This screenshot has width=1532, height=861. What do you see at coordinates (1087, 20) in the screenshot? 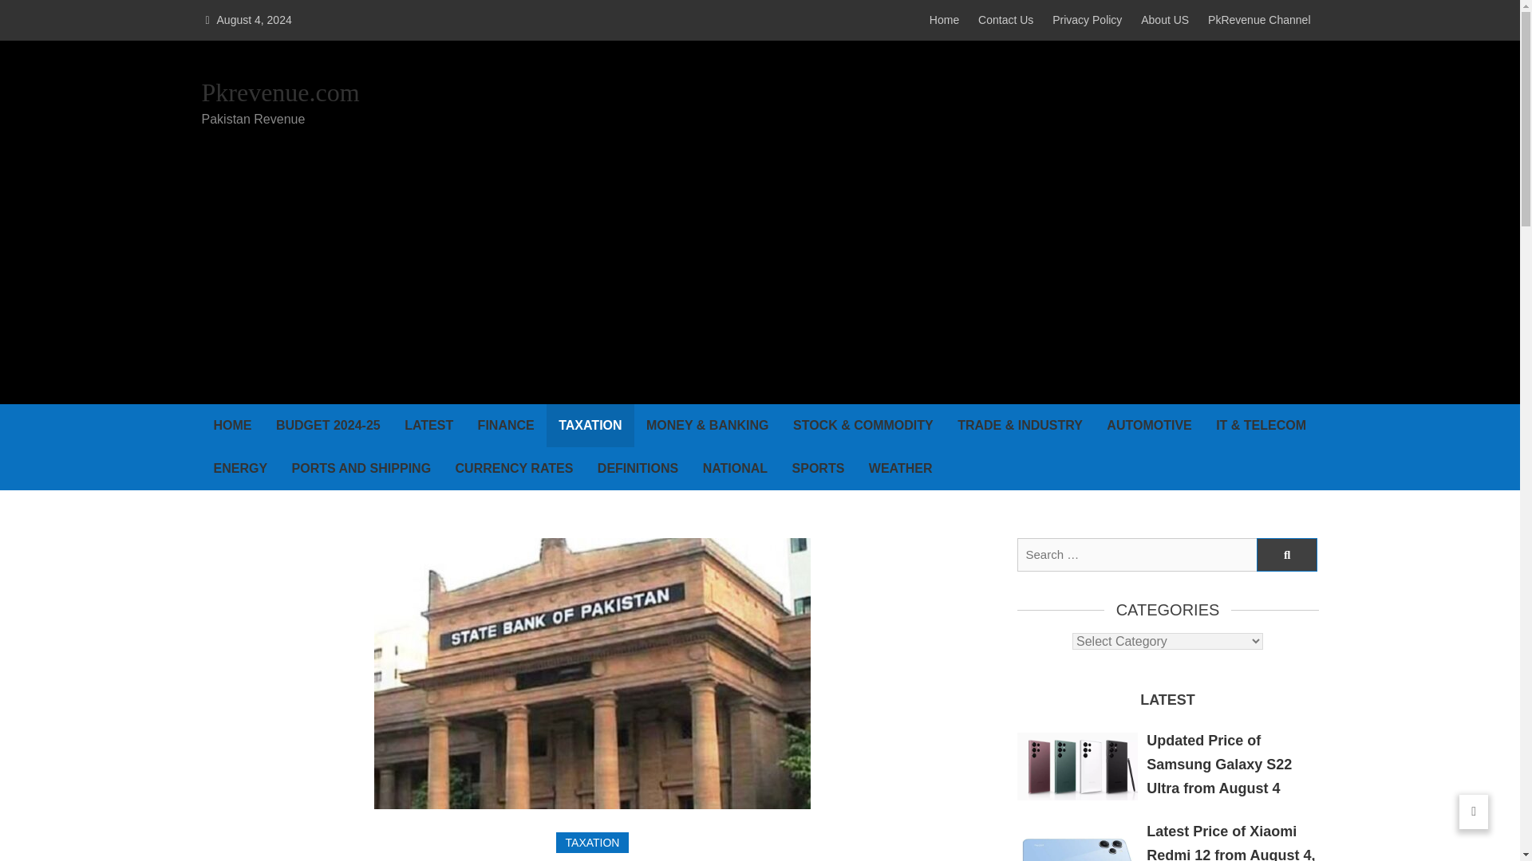
I see `Privacy Policy` at bounding box center [1087, 20].